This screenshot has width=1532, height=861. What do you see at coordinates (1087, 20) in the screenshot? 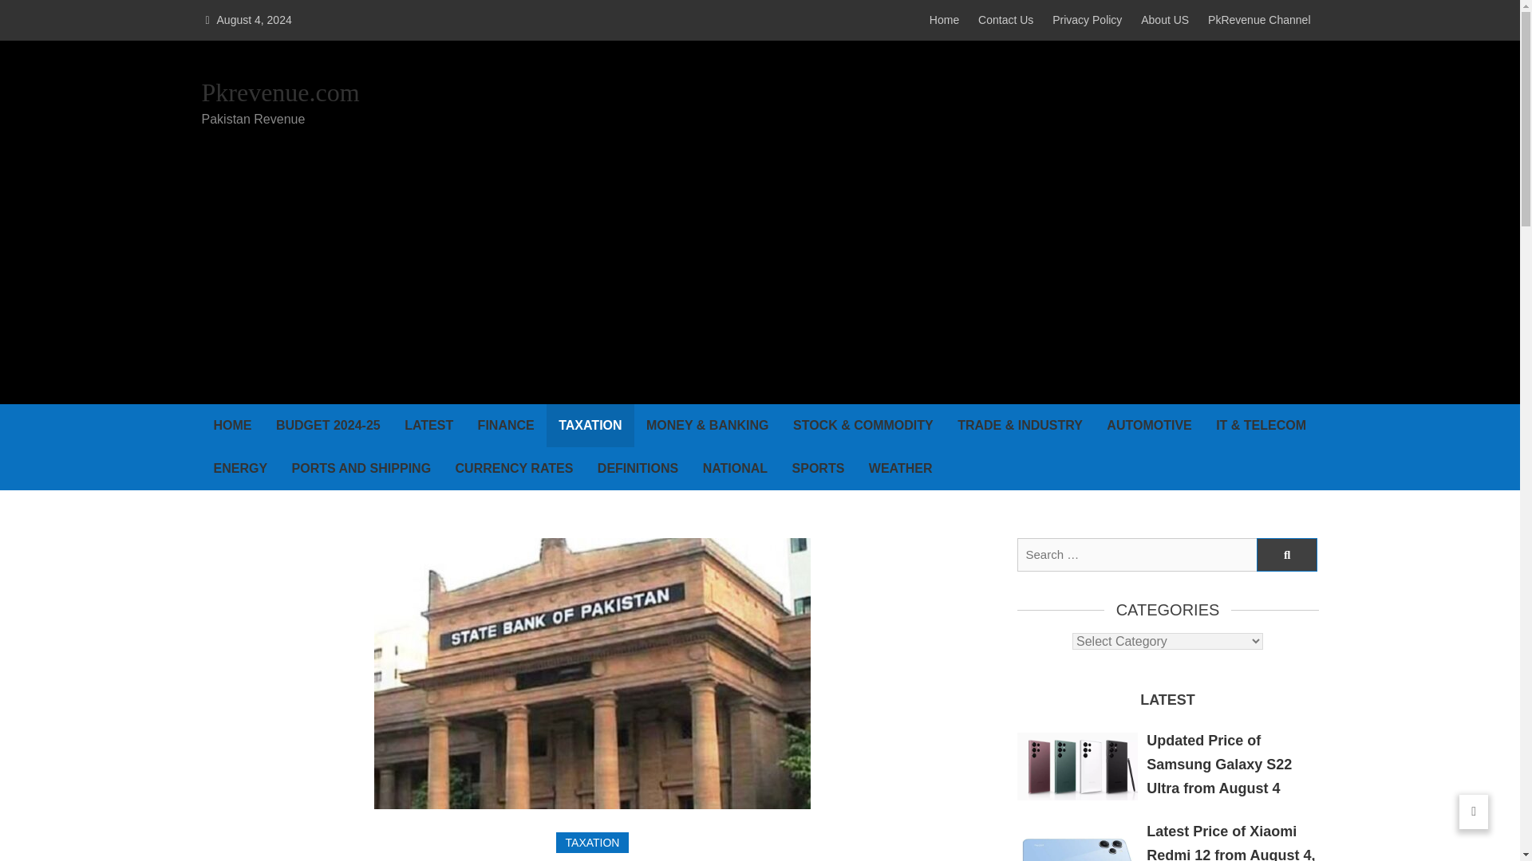
I see `Privacy Policy` at bounding box center [1087, 20].